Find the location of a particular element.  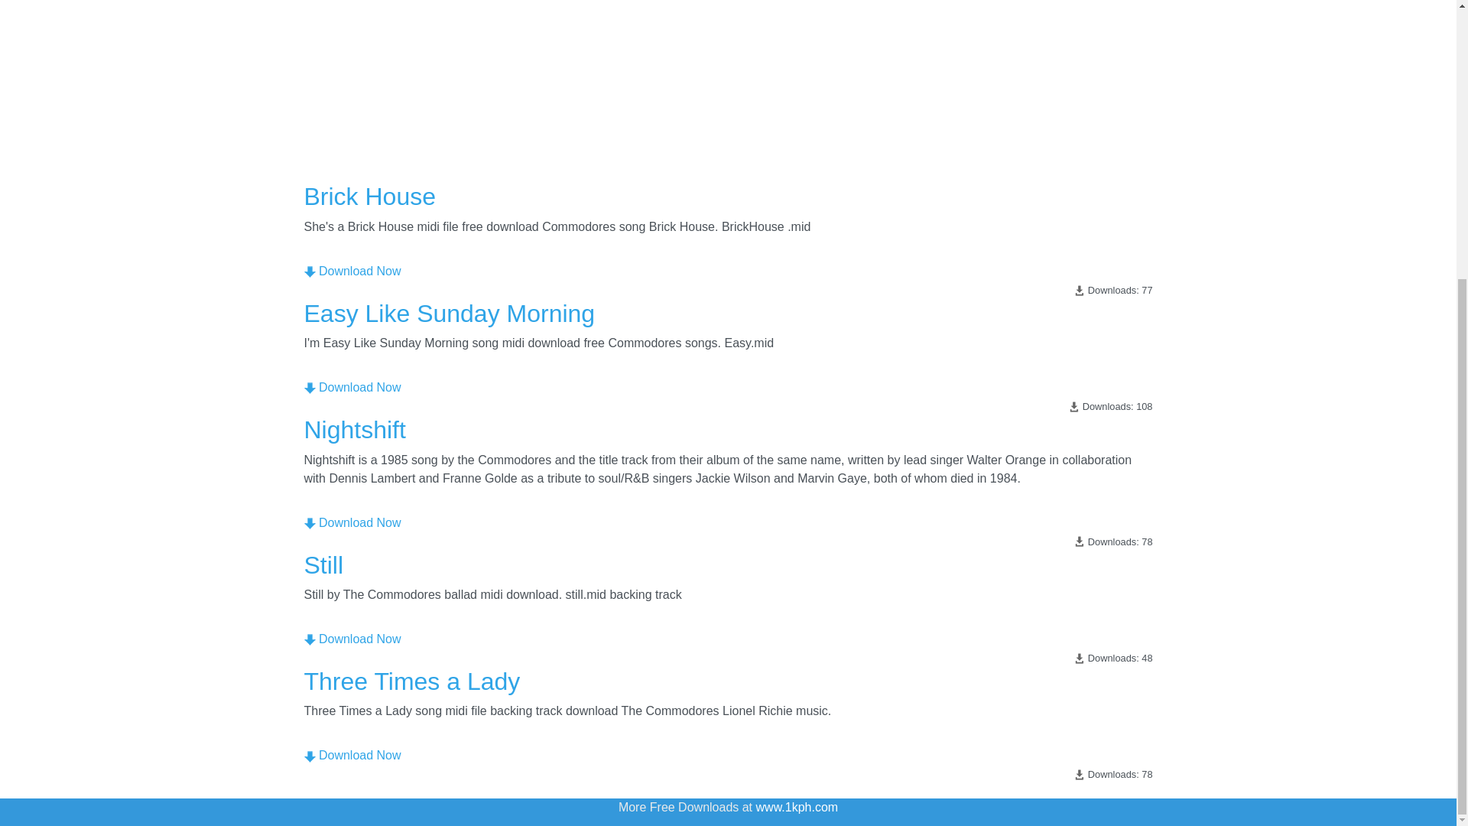

Download Brick House is located at coordinates (309, 271).